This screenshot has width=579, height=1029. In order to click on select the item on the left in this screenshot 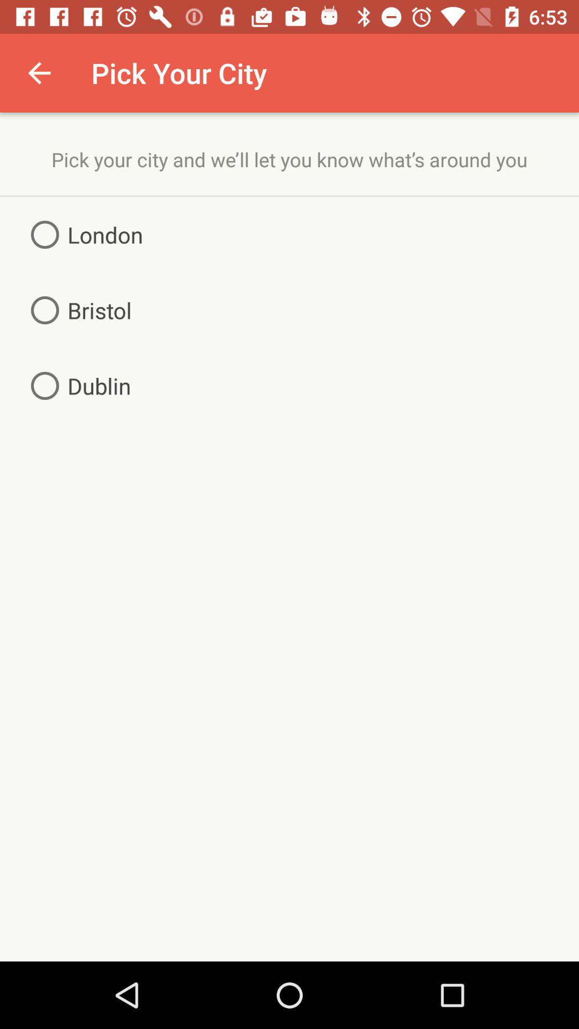, I will do `click(77, 386)`.